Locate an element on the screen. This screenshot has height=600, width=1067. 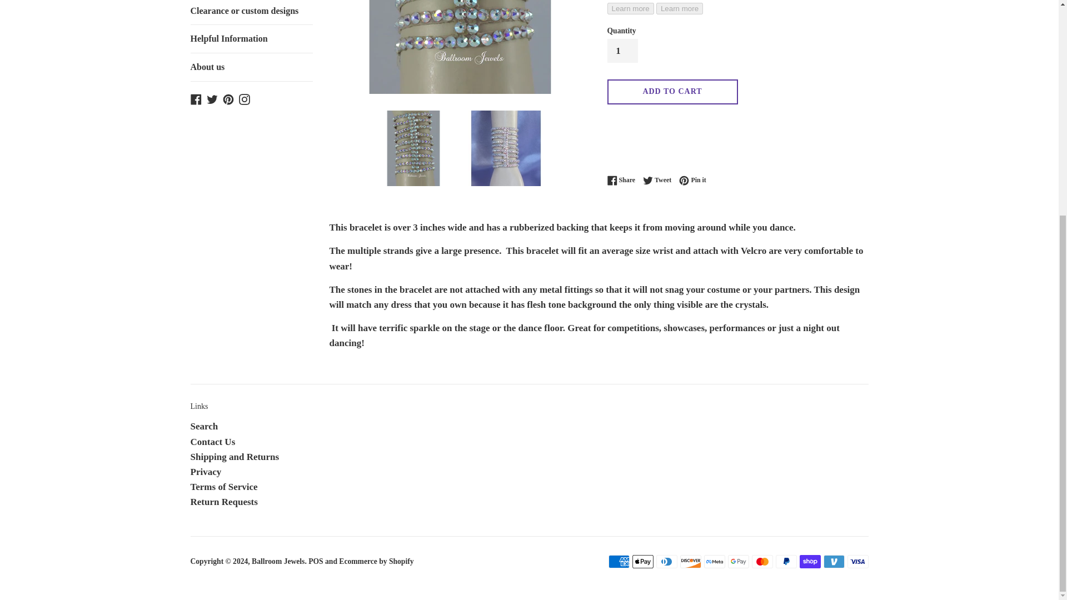
Shop Pay is located at coordinates (810, 561).